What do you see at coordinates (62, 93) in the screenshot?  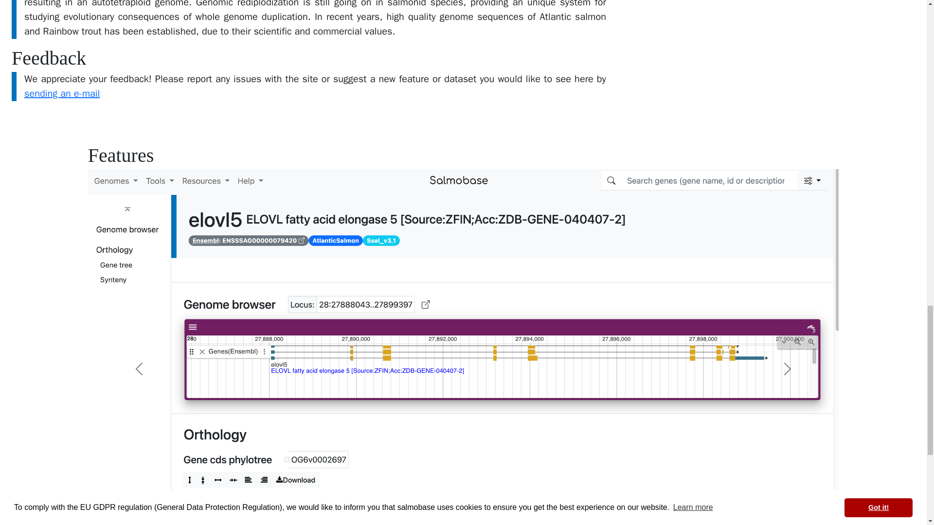 I see `sending an e-mail` at bounding box center [62, 93].